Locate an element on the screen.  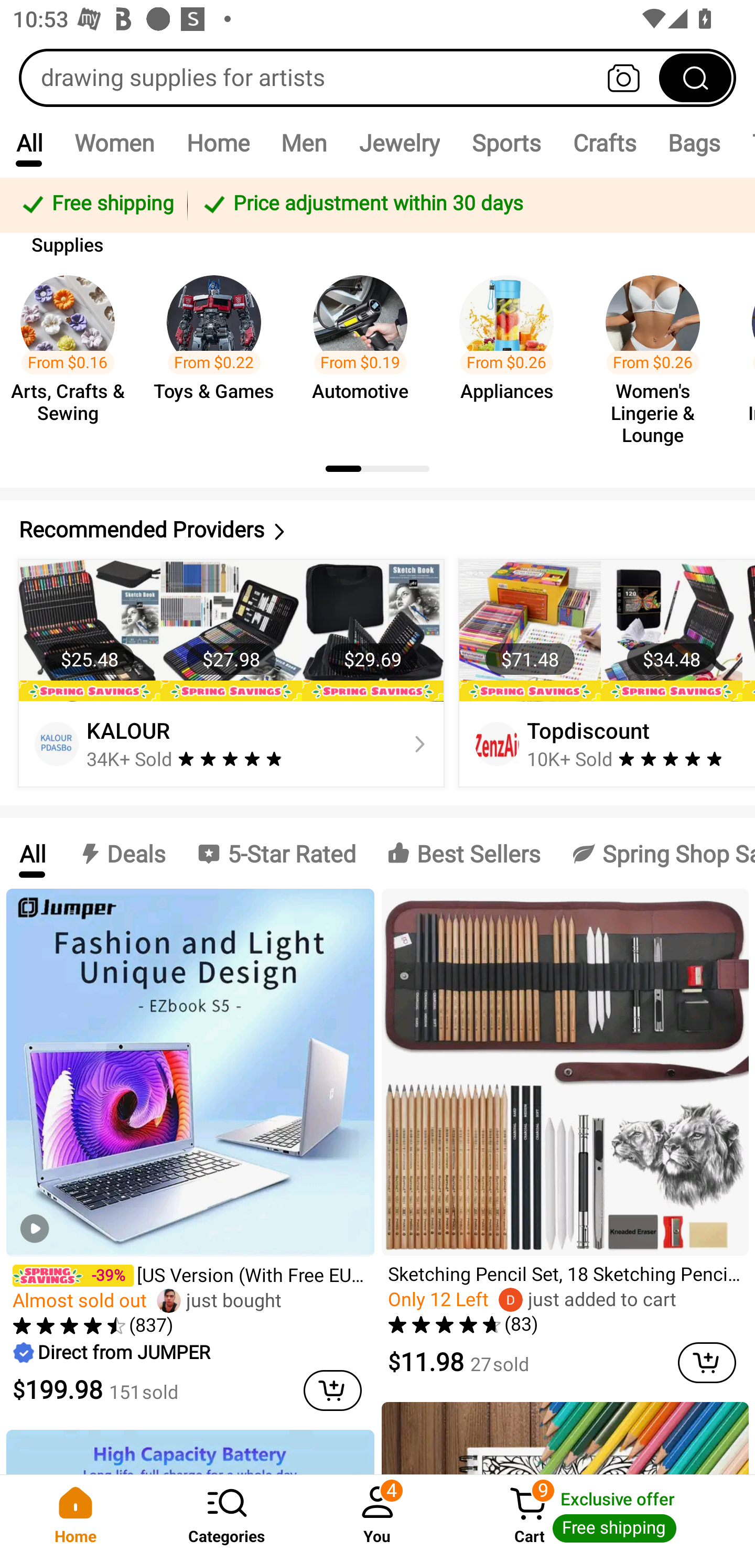
All is located at coordinates (31, 854).